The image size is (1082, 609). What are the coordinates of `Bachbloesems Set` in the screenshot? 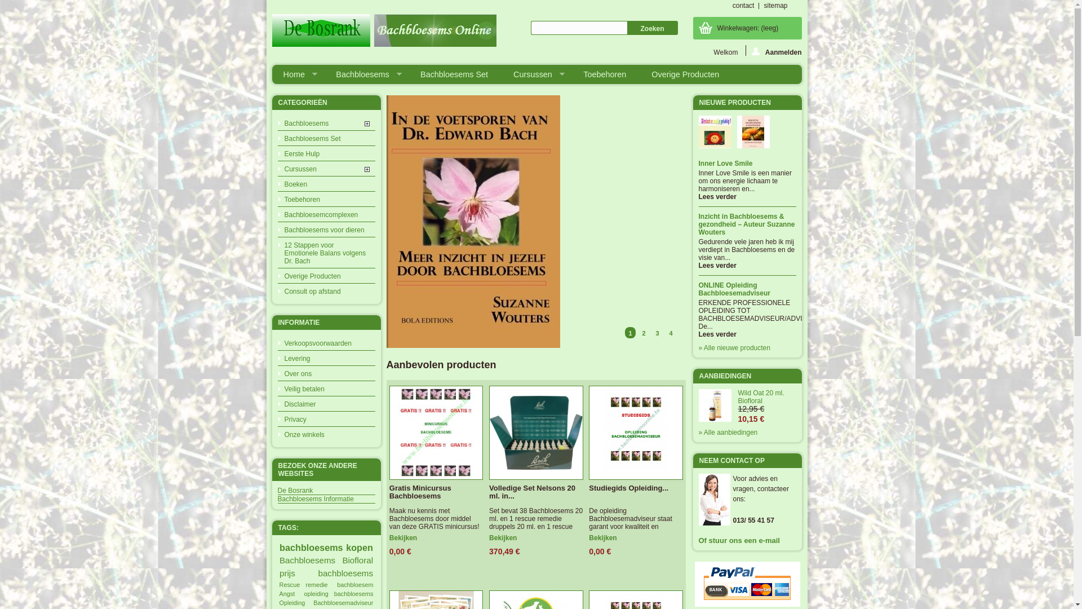 It's located at (326, 138).